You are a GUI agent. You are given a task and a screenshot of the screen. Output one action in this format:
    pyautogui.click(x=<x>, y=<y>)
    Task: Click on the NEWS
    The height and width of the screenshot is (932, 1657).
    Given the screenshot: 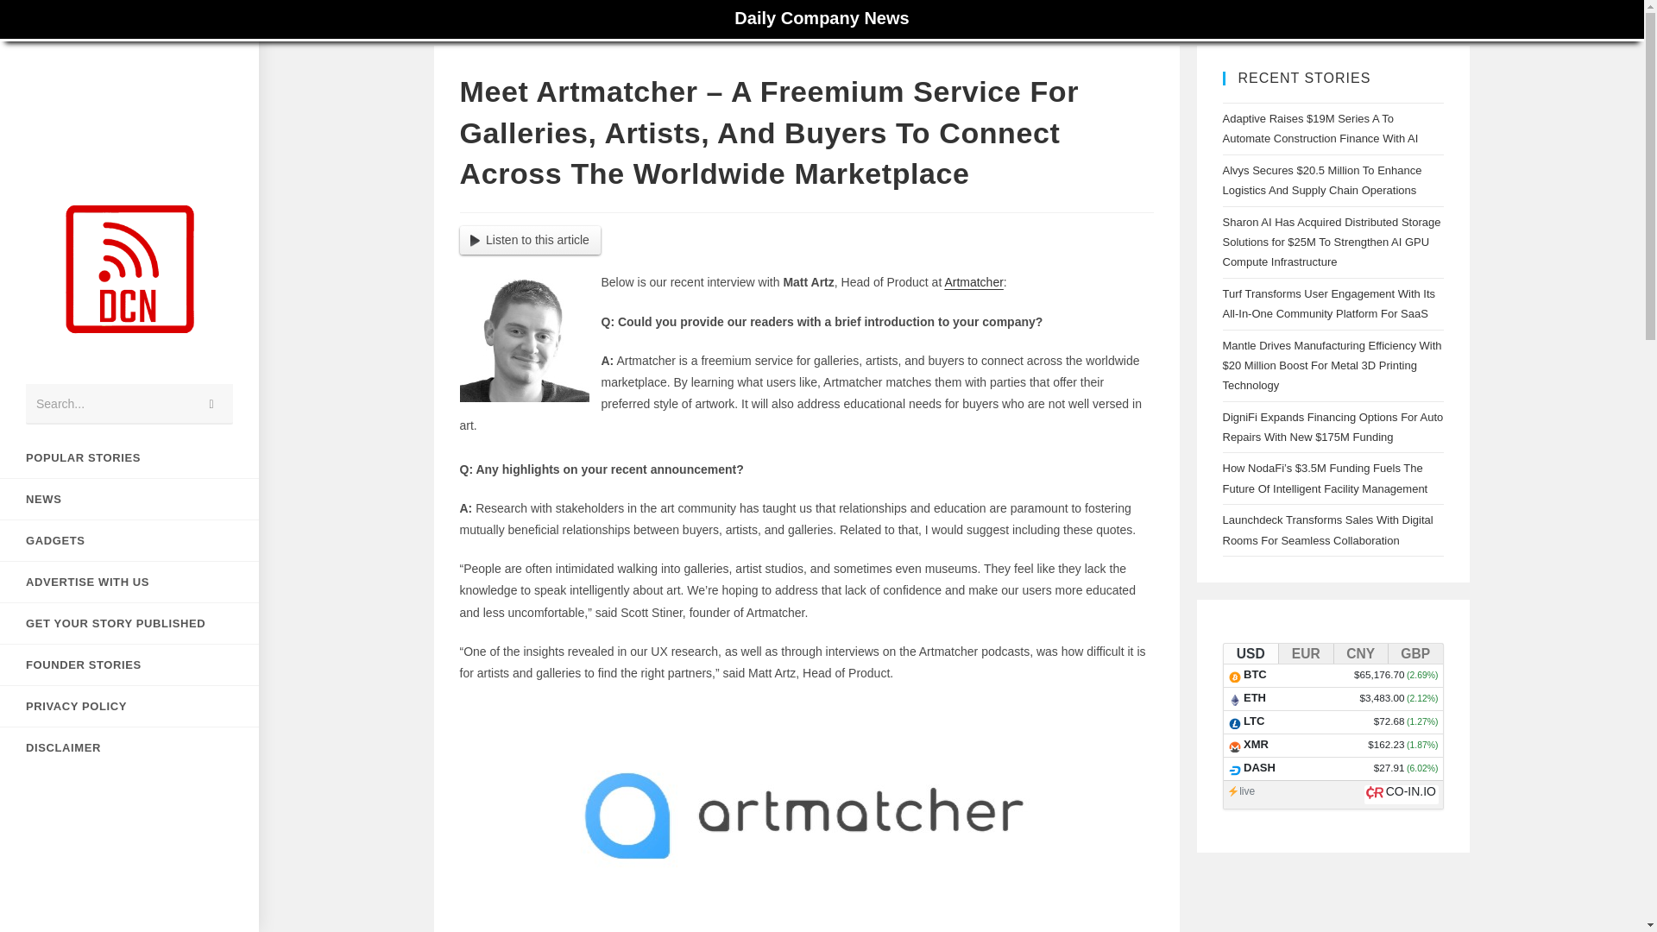 What is the action you would take?
    pyautogui.click(x=129, y=499)
    